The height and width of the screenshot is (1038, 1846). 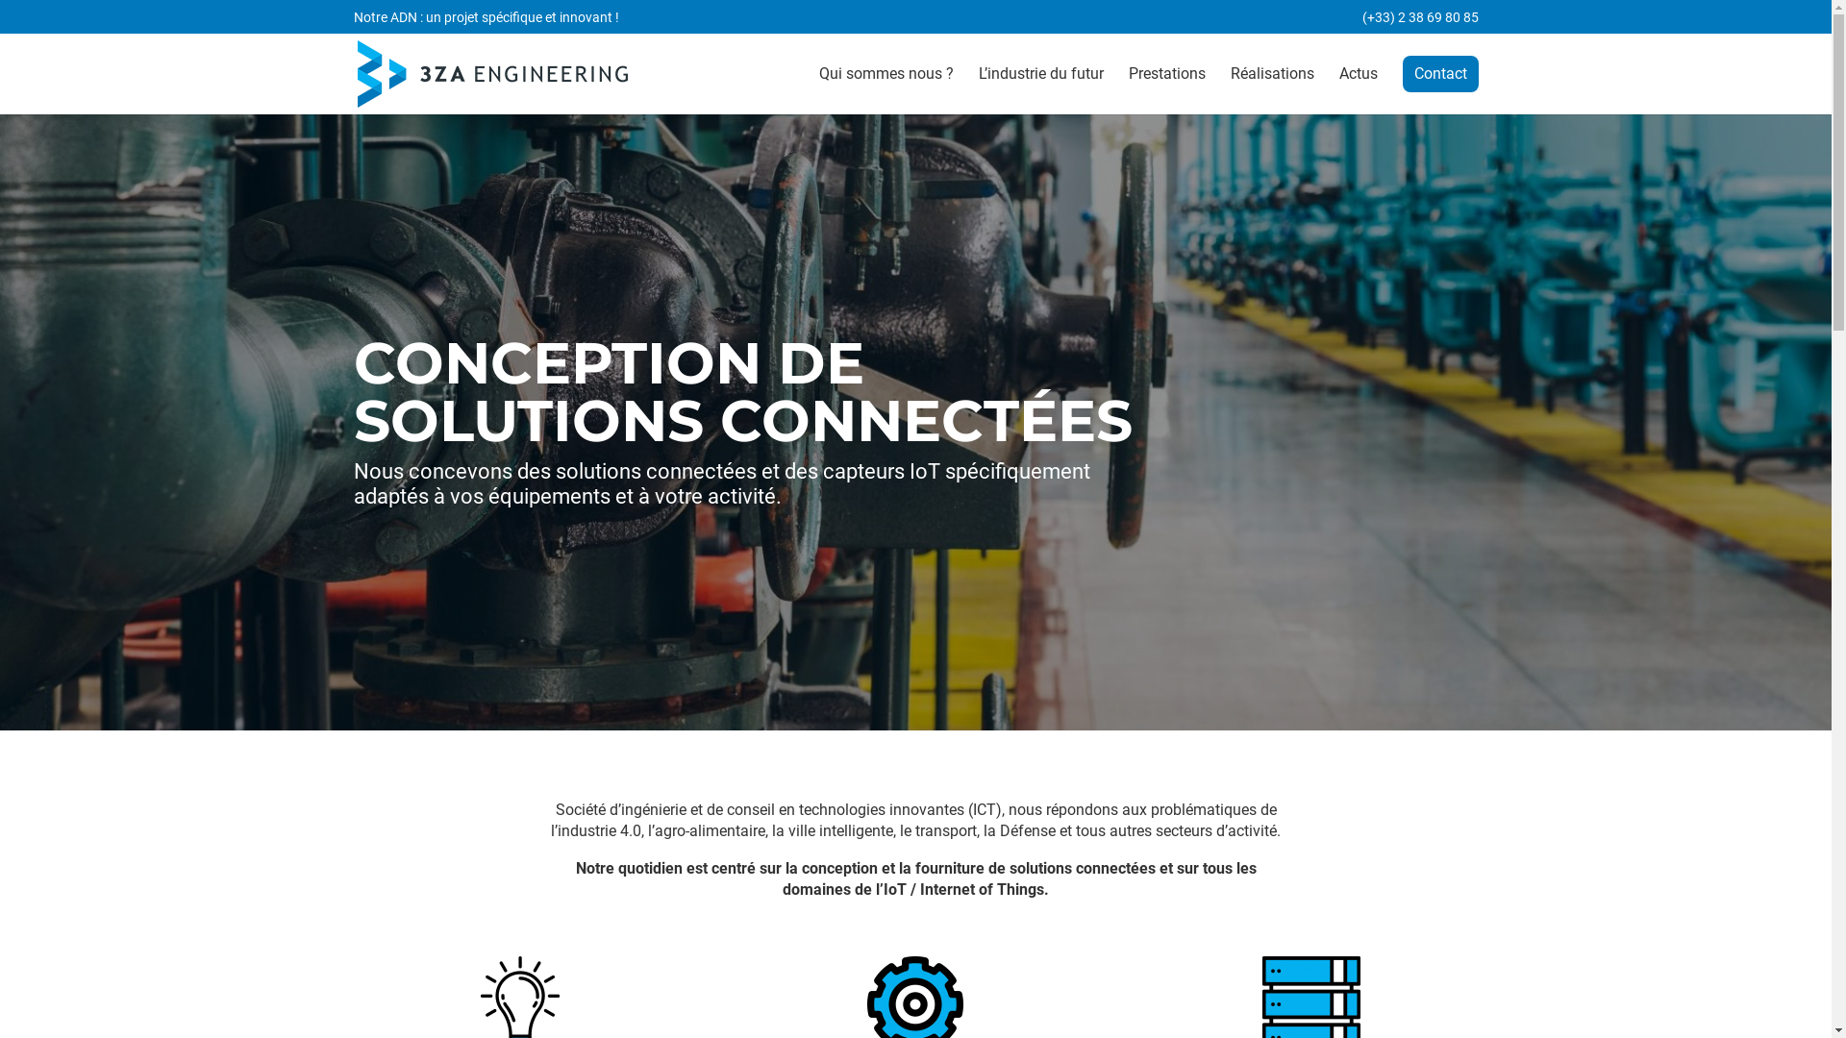 I want to click on Qui sommes nous ?, so click(x=886, y=90).